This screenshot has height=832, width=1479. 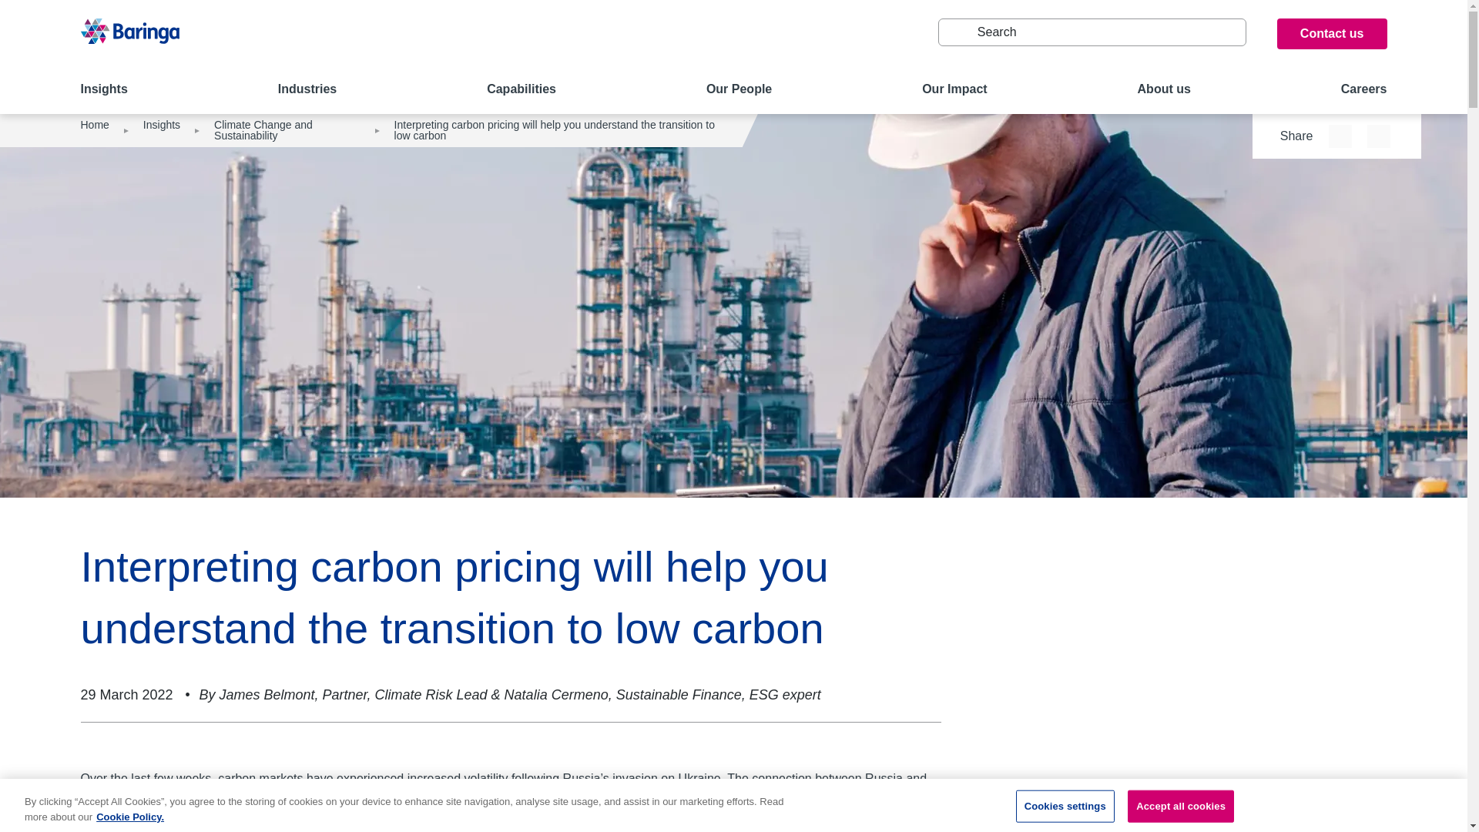 What do you see at coordinates (129, 40) in the screenshot?
I see `Baringa Partners LLP` at bounding box center [129, 40].